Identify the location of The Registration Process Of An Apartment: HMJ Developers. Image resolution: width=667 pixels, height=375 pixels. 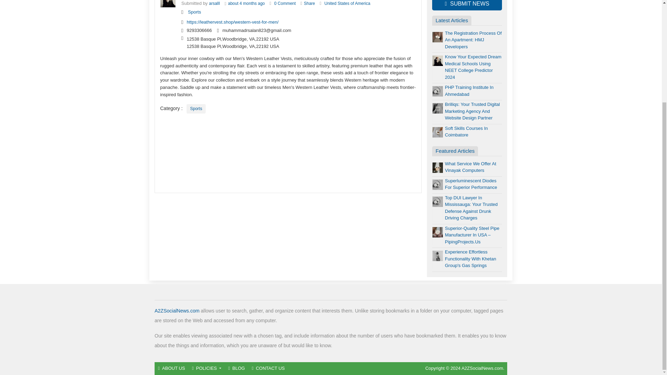
(473, 40).